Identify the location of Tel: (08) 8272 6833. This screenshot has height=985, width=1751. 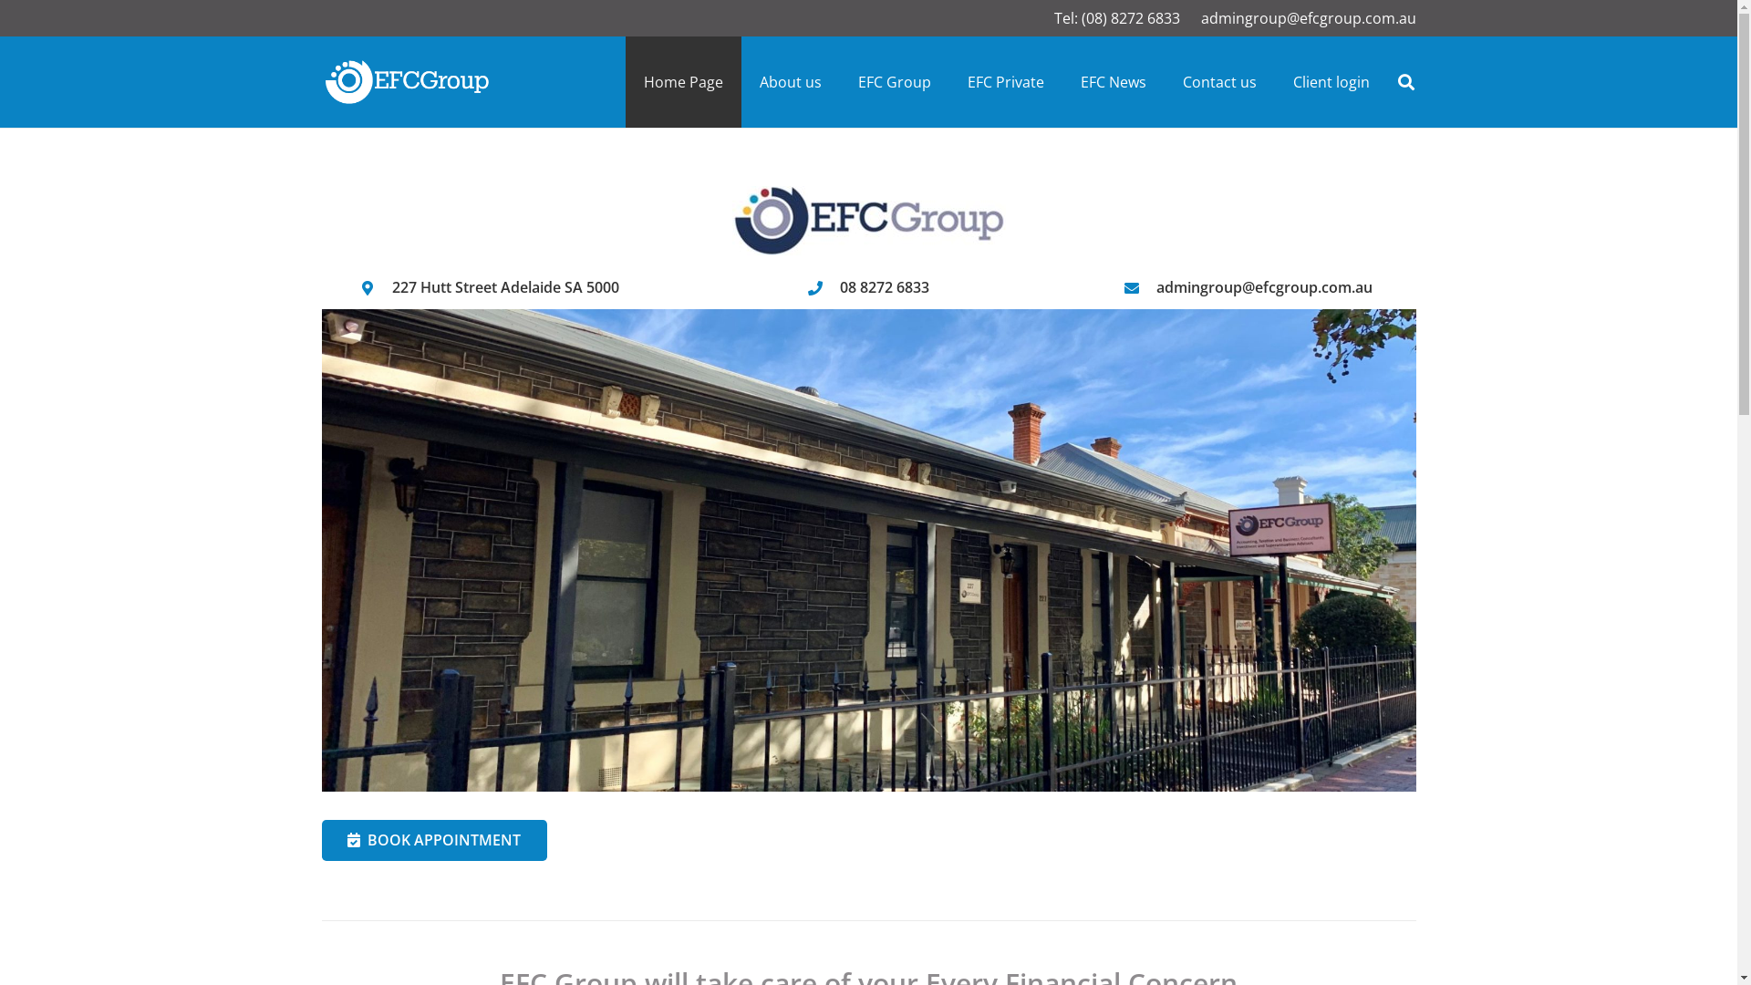
(1117, 18).